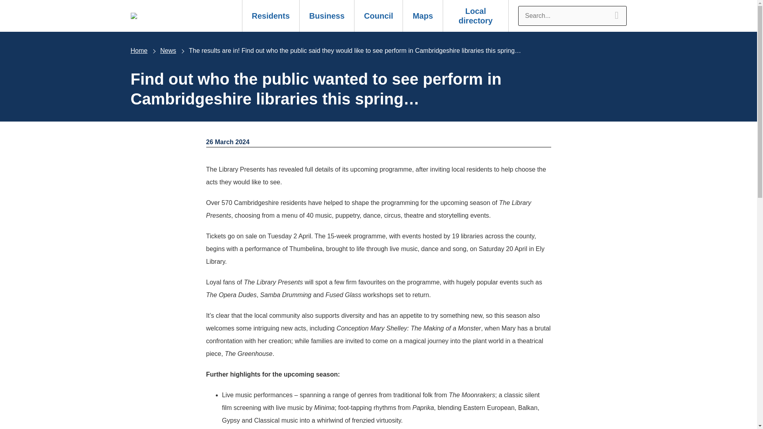  What do you see at coordinates (475, 16) in the screenshot?
I see `Local directory` at bounding box center [475, 16].